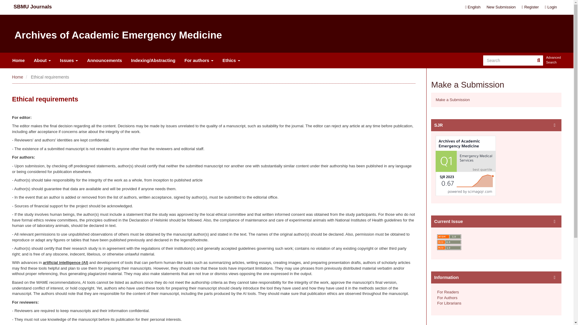  I want to click on Home, so click(17, 77).